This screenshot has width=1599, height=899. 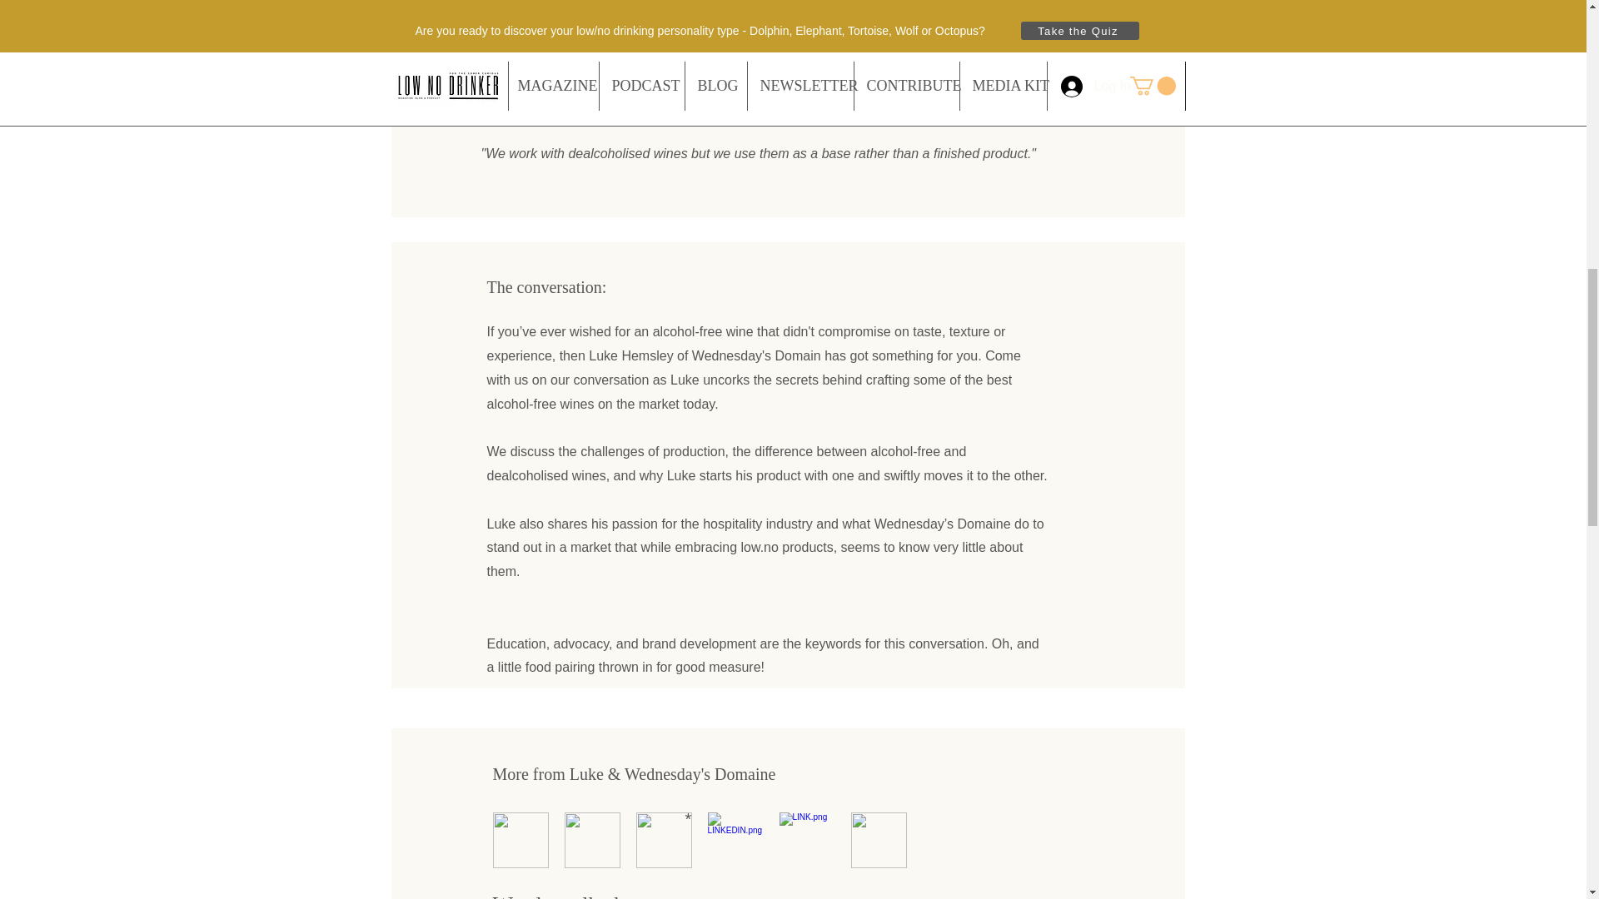 What do you see at coordinates (518, 30) in the screenshot?
I see `Apple` at bounding box center [518, 30].